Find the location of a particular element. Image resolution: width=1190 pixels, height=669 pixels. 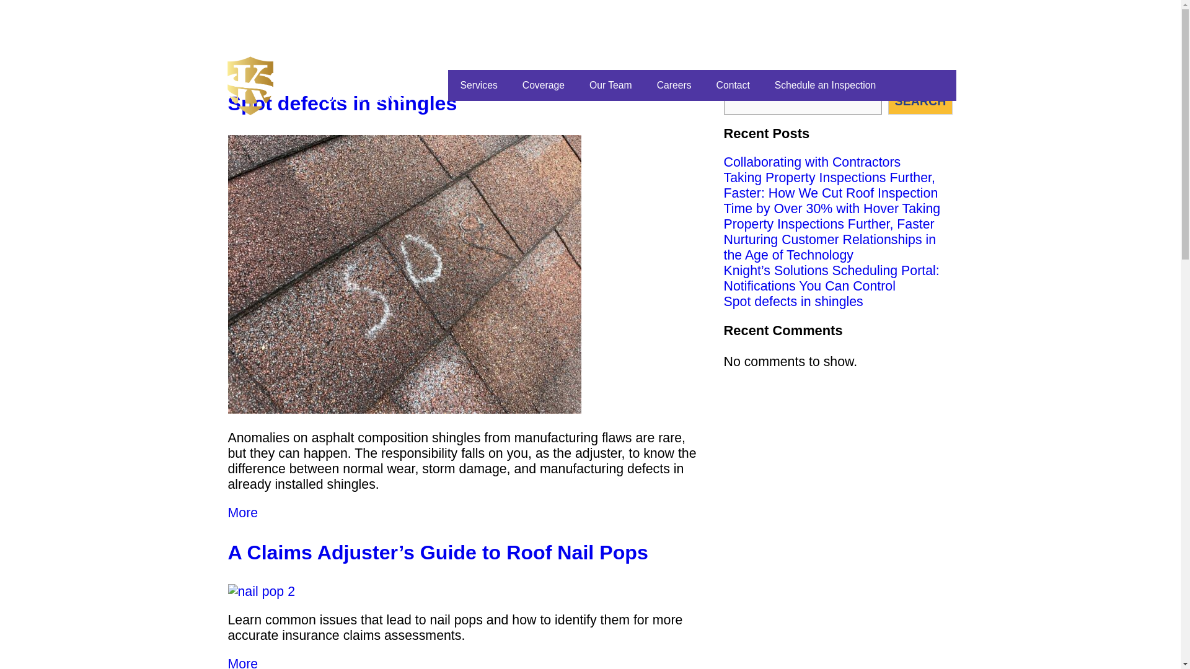

Schedule an Inspection is located at coordinates (825, 85).